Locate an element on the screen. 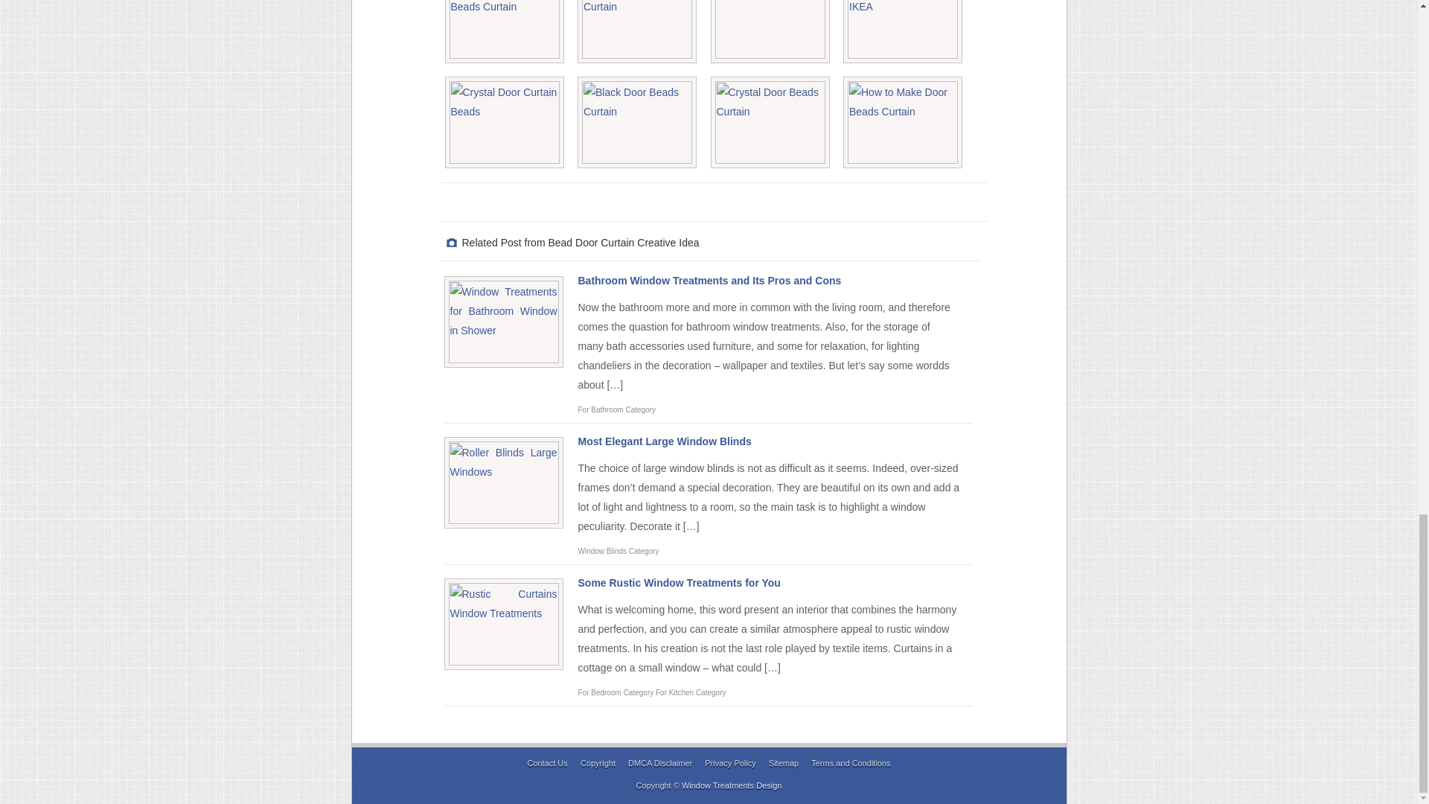 The width and height of the screenshot is (1429, 804). Copyright is located at coordinates (598, 763).